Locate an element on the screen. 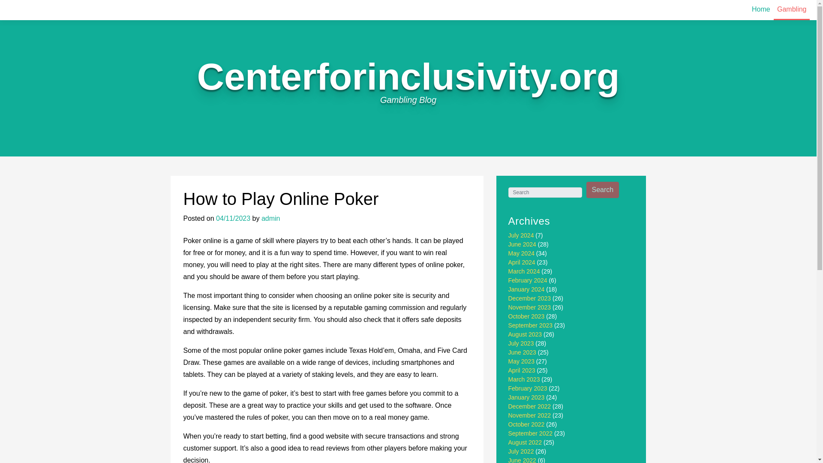 The image size is (823, 463). March 2024 is located at coordinates (524, 271).